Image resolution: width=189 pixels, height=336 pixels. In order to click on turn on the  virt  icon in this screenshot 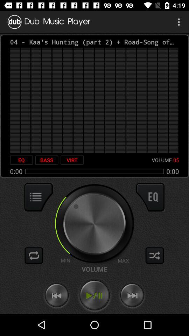, I will do `click(72, 160)`.